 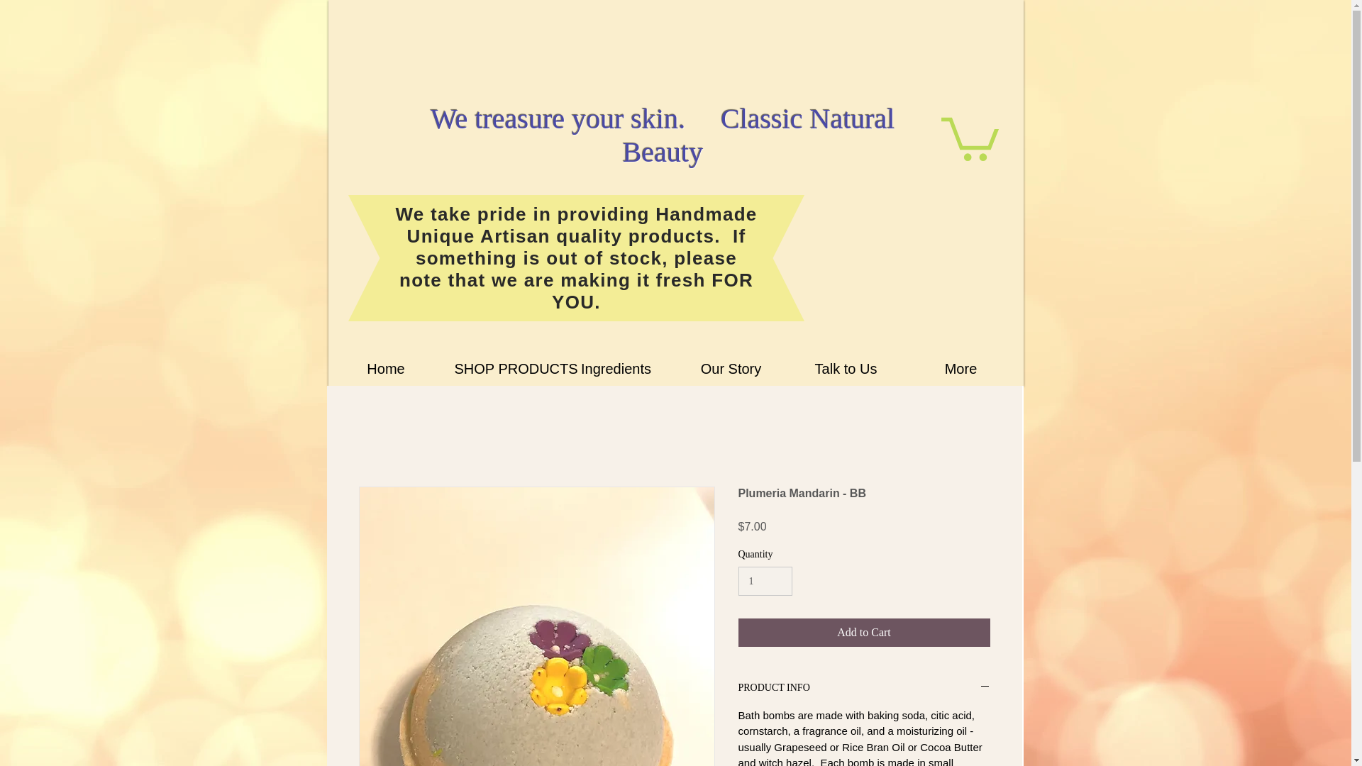 What do you see at coordinates (765, 582) in the screenshot?
I see `1` at bounding box center [765, 582].